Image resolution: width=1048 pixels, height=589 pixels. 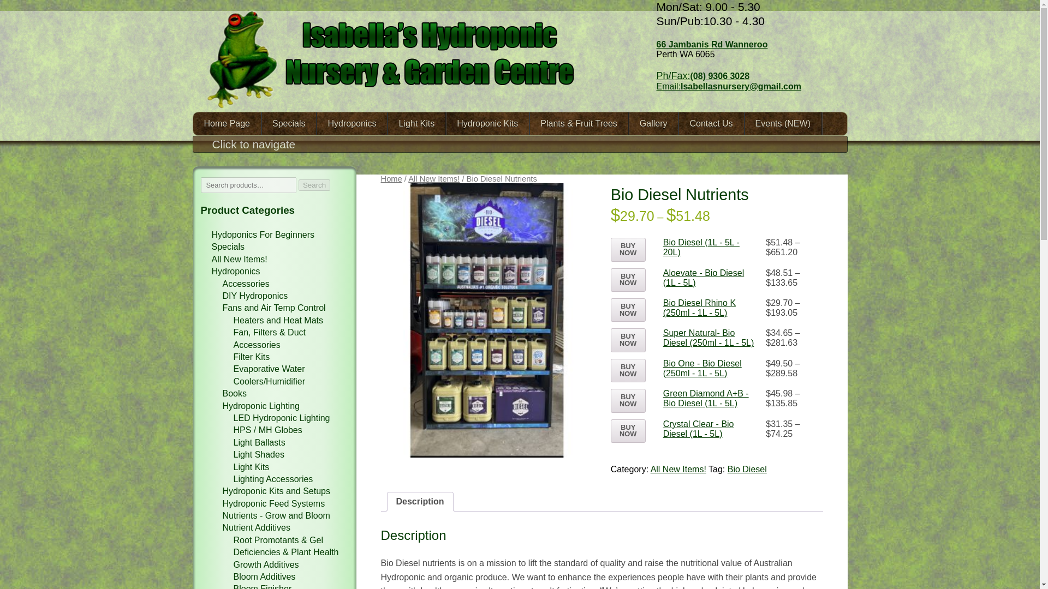 What do you see at coordinates (420, 502) in the screenshot?
I see `Description` at bounding box center [420, 502].